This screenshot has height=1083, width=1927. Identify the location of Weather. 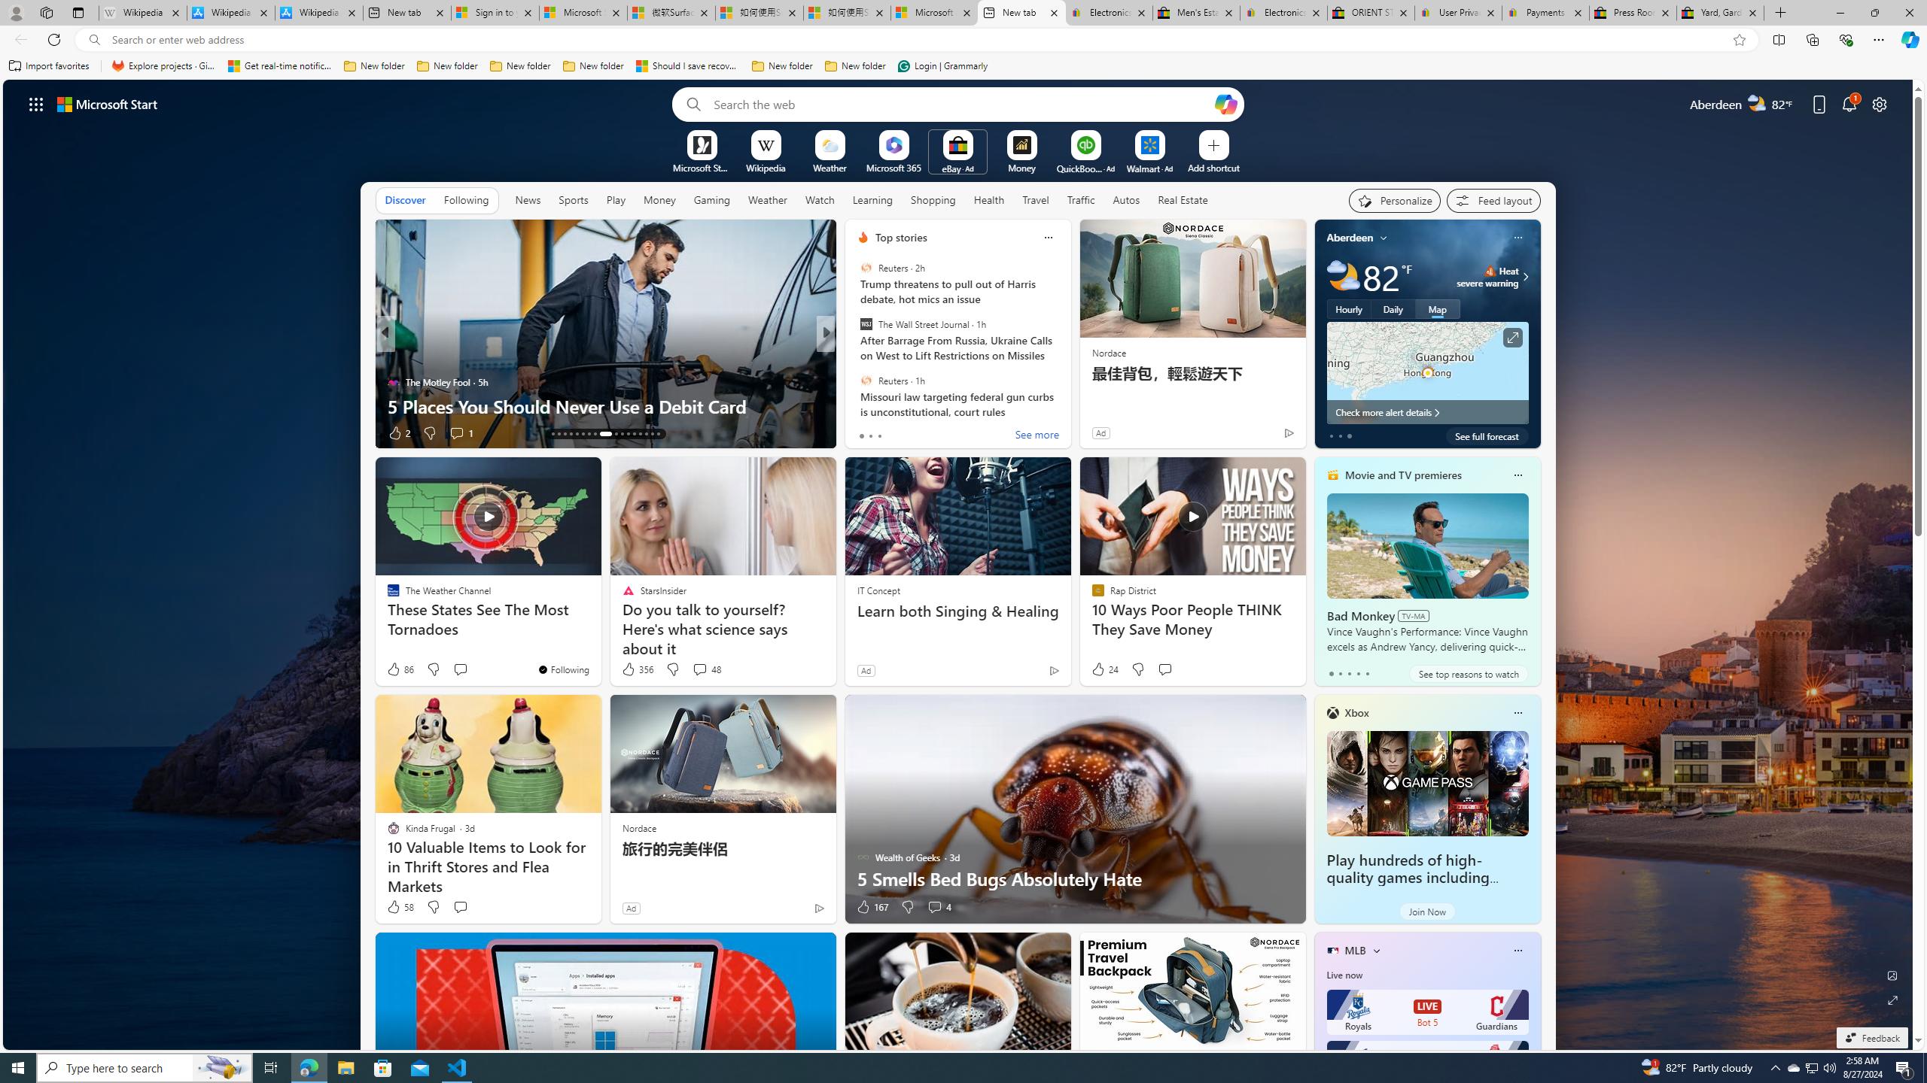
(768, 200).